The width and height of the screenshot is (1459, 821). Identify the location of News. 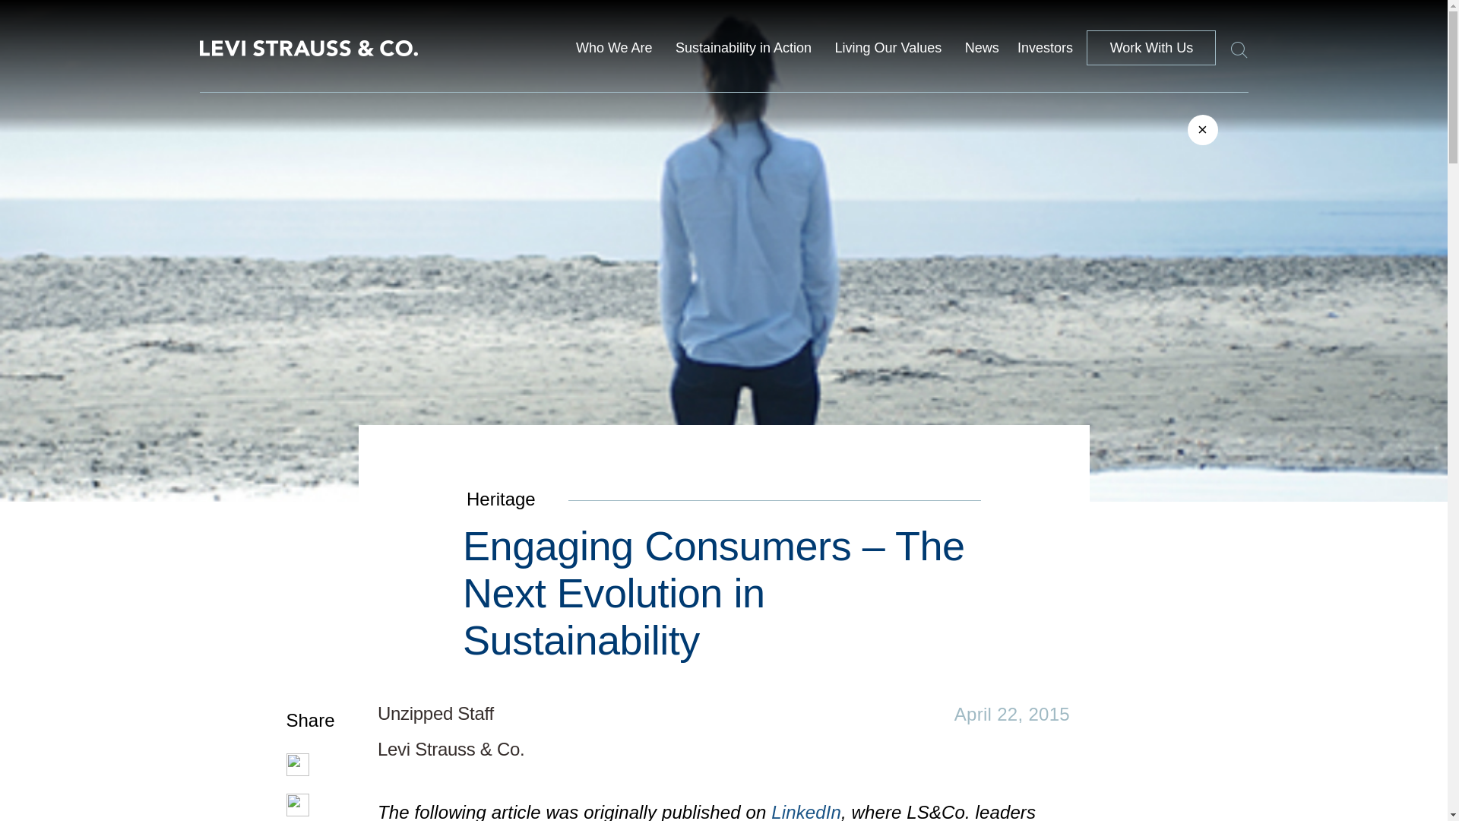
(982, 47).